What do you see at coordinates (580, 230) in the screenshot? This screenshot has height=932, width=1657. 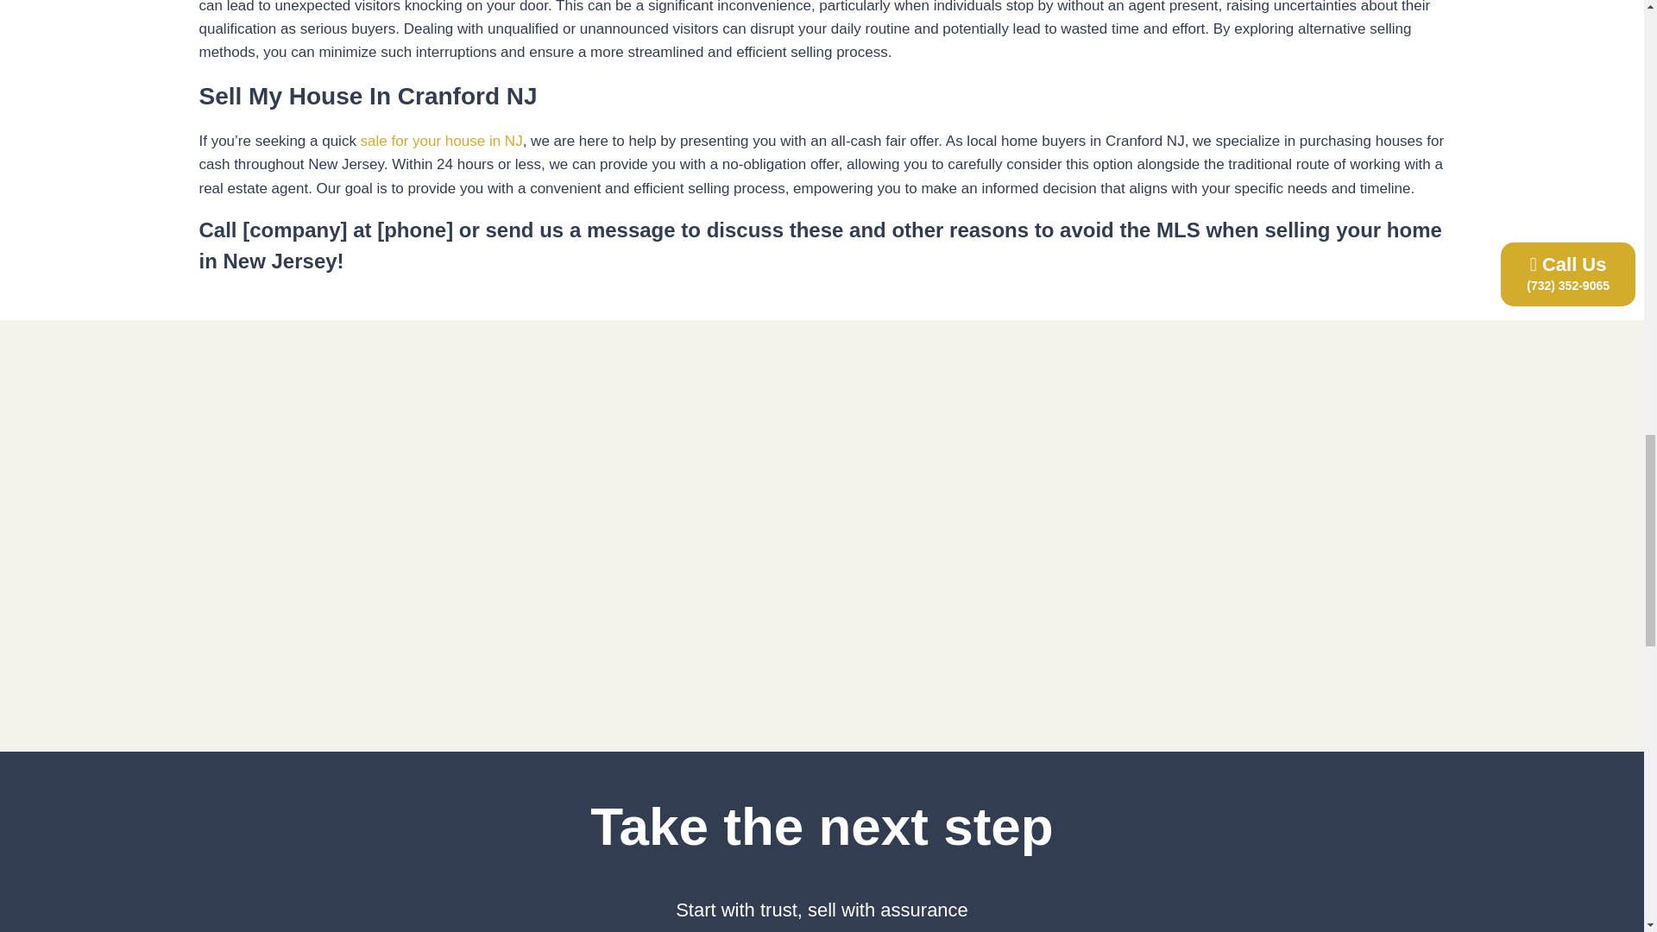 I see `send us a message` at bounding box center [580, 230].